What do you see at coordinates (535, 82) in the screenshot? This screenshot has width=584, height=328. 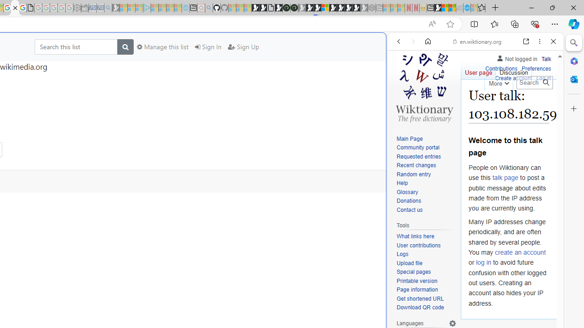 I see `Search Wiktionary` at bounding box center [535, 82].